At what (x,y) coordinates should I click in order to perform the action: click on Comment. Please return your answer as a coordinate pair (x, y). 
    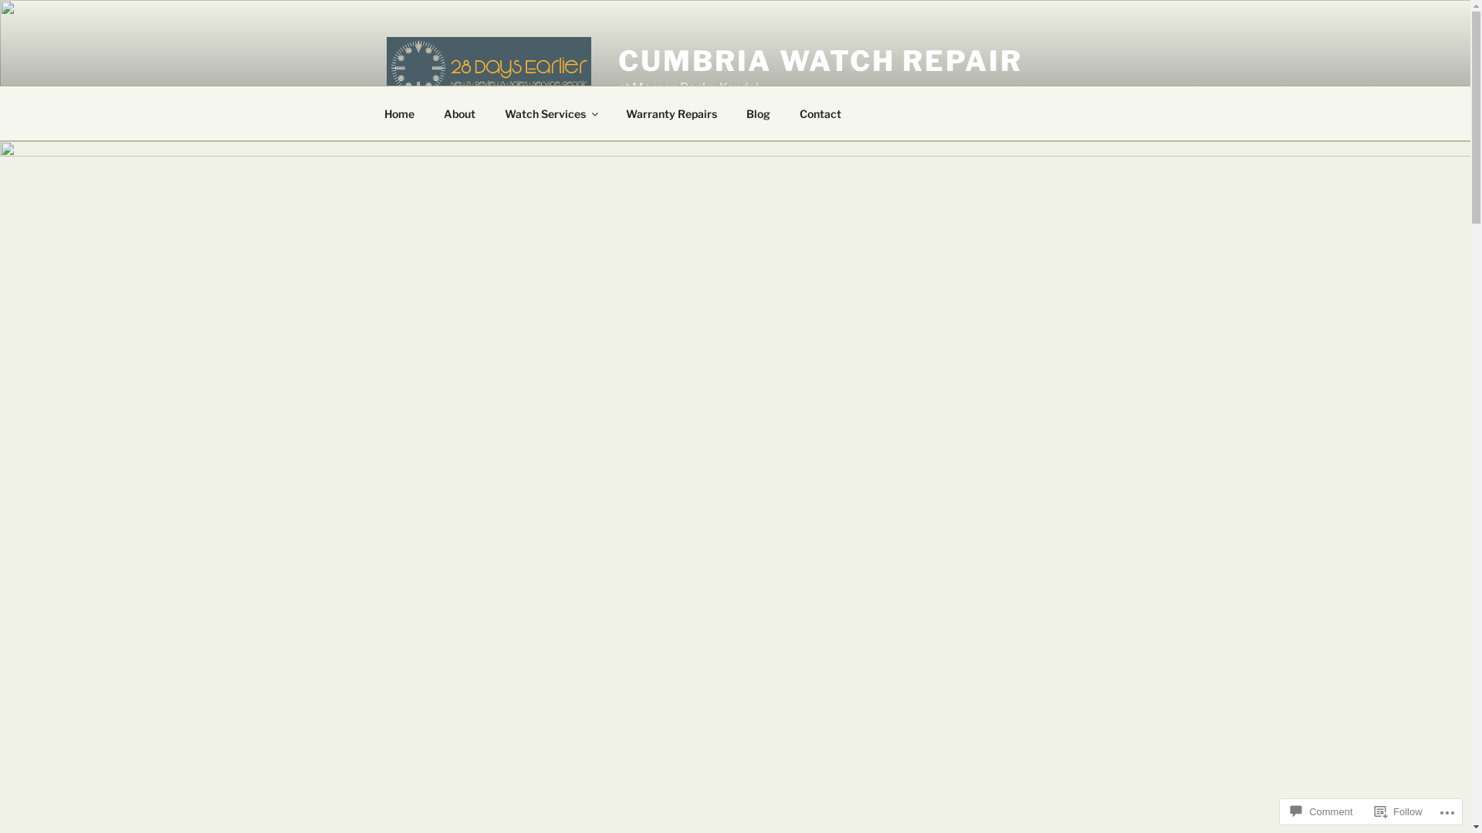
    Looking at the image, I should click on (1321, 811).